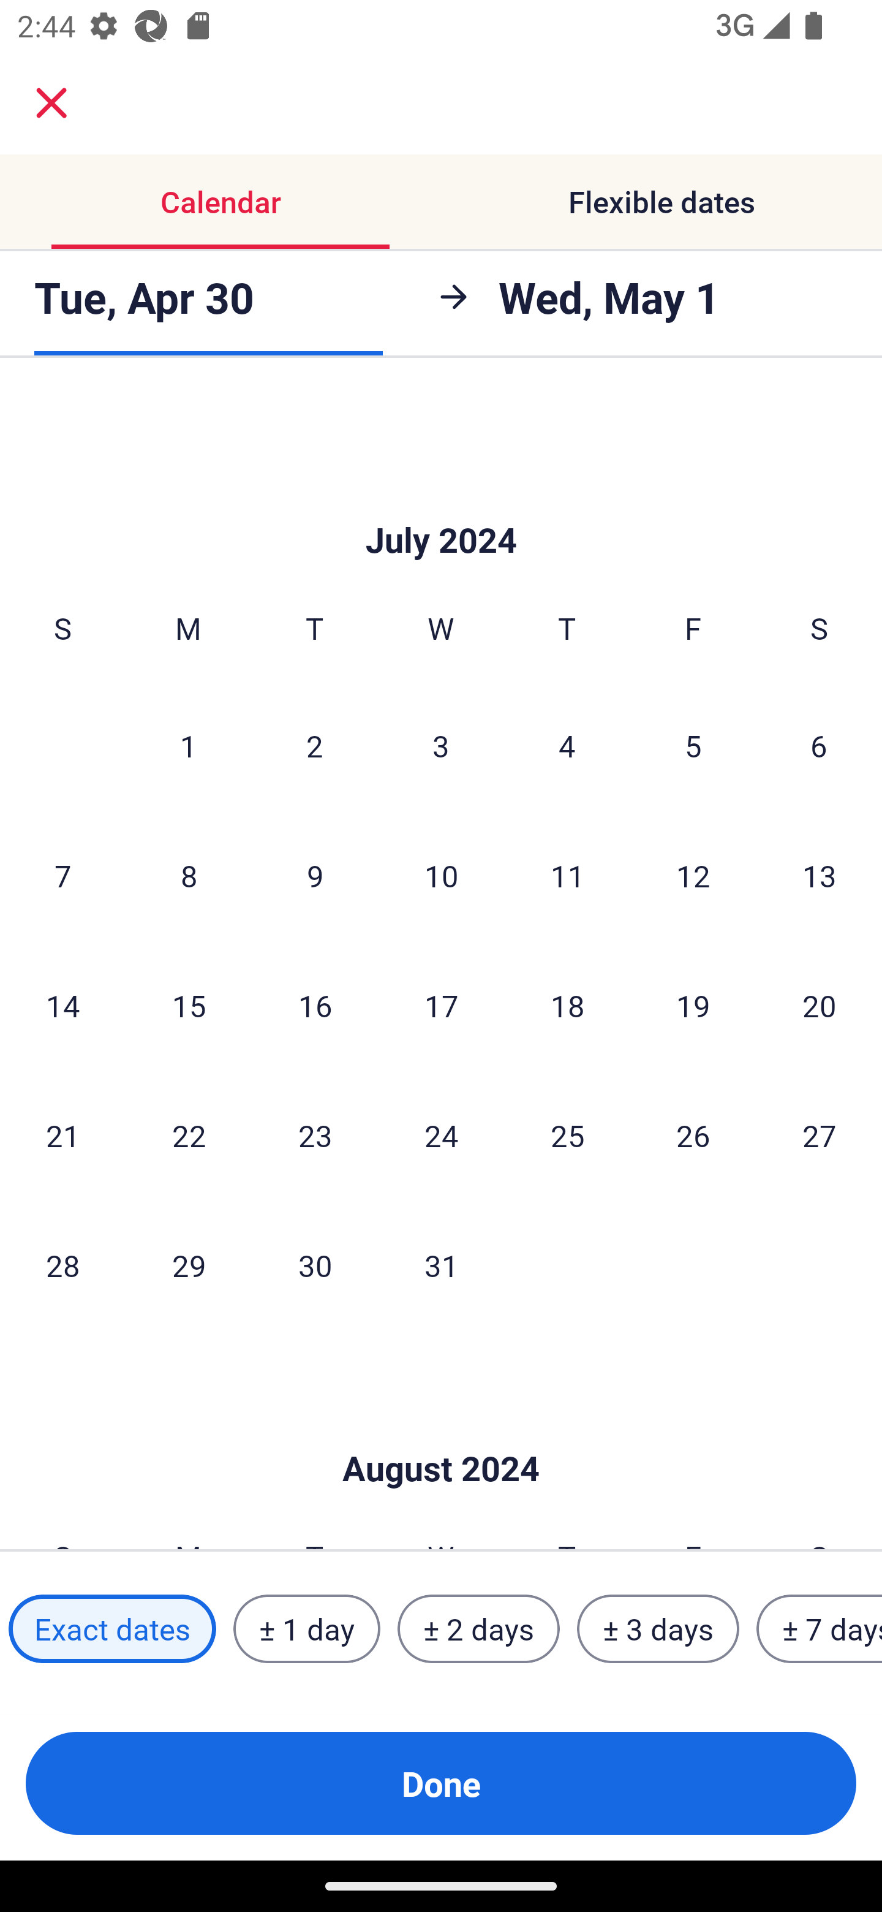  Describe the element at coordinates (441, 745) in the screenshot. I see `3 Wednesday, July 3, 2024` at that location.